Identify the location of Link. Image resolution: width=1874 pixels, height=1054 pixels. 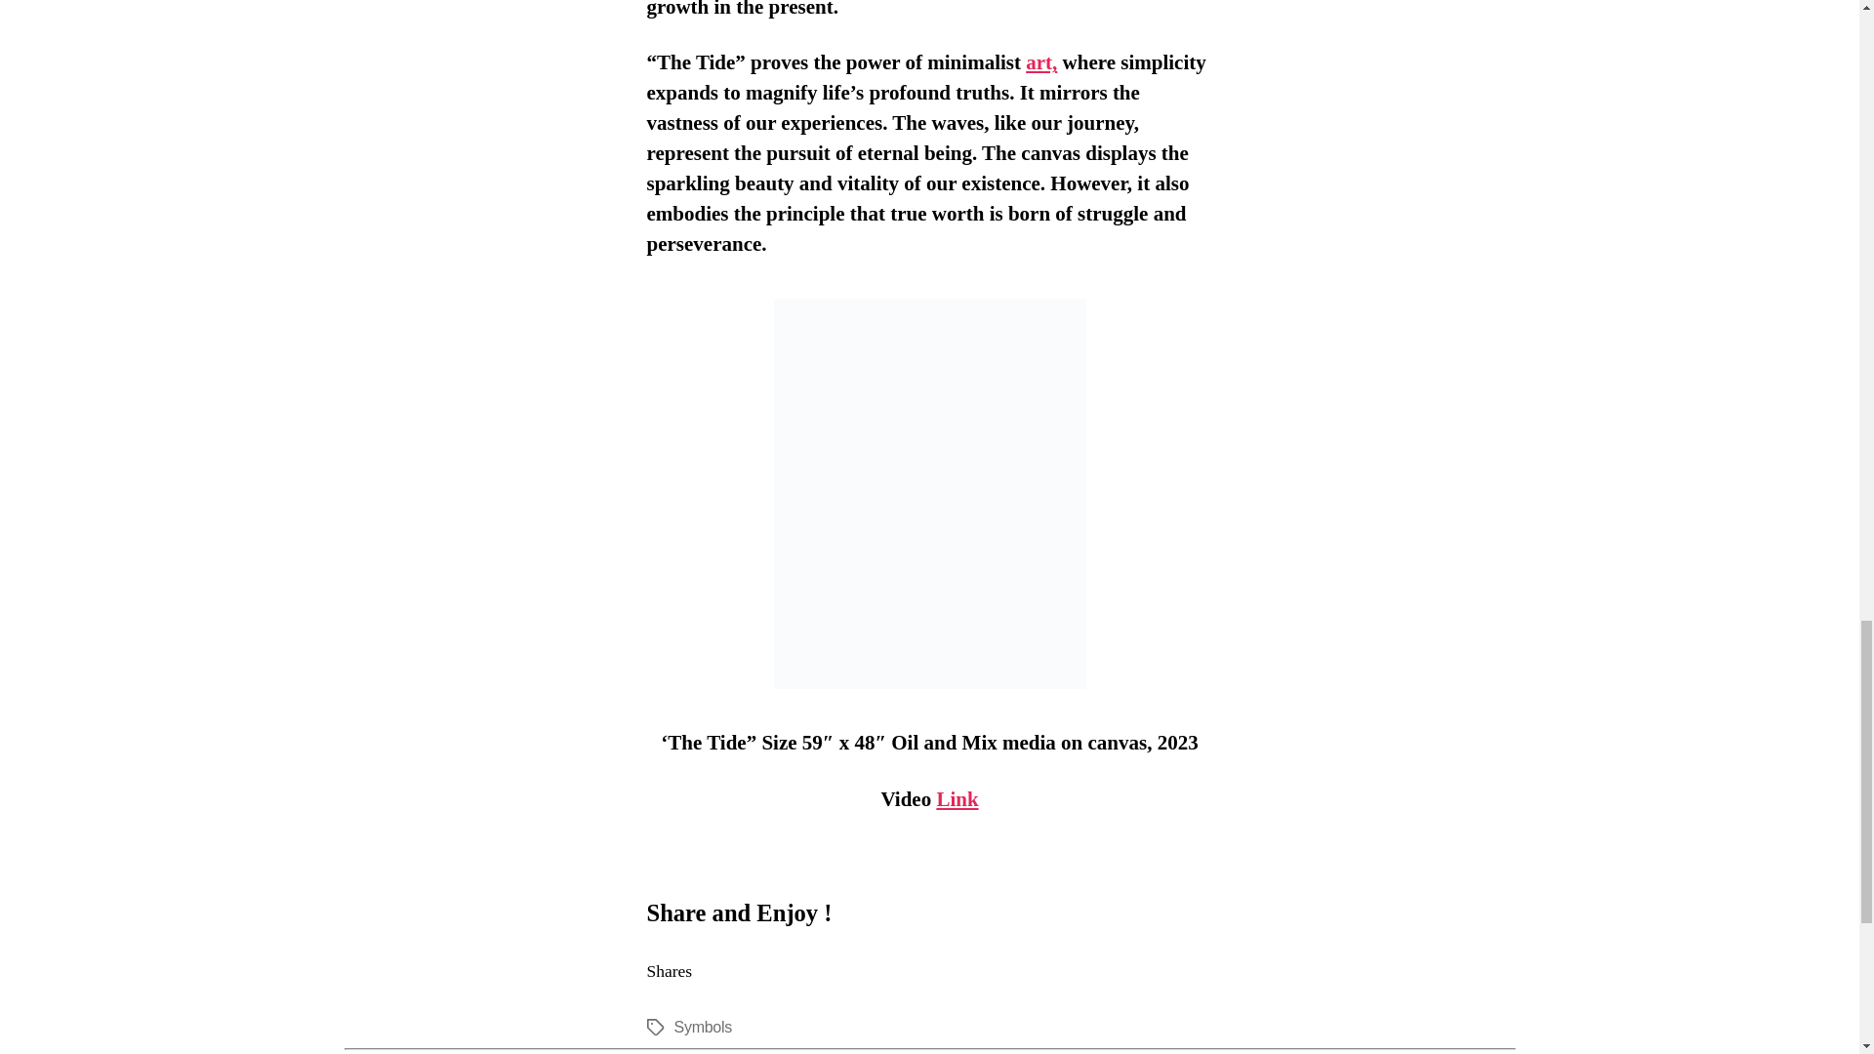
(957, 798).